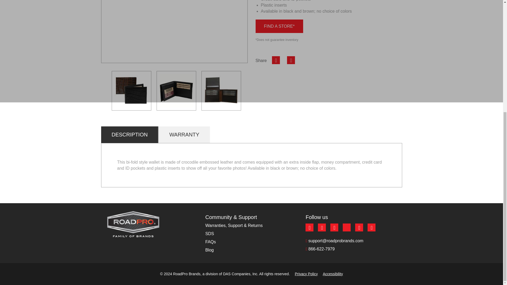 Image resolution: width=507 pixels, height=285 pixels. Describe the element at coordinates (334, 227) in the screenshot. I see `LinkedIn` at that location.